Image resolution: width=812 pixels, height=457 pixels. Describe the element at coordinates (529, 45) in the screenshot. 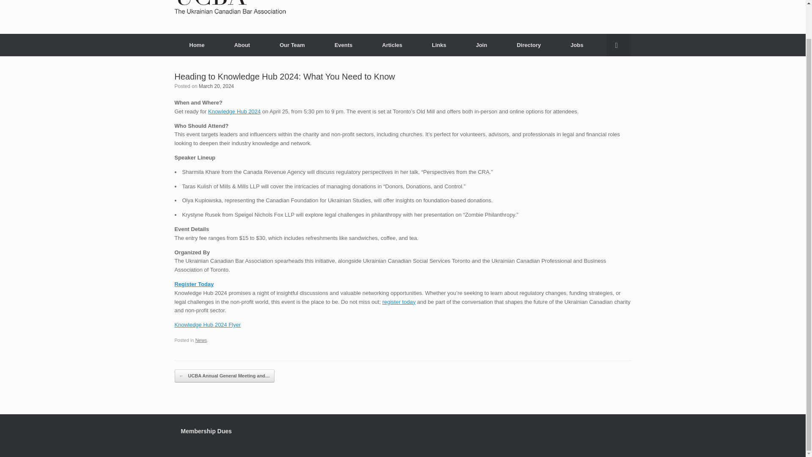

I see `Directory` at that location.